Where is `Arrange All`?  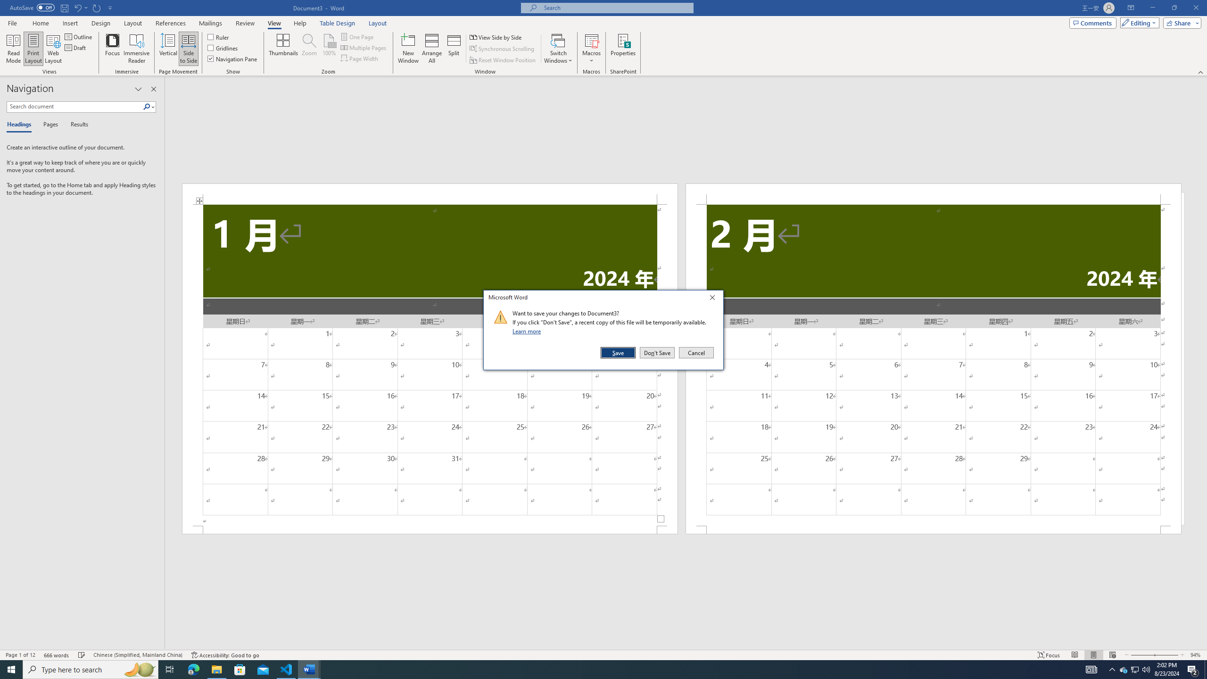
Arrange All is located at coordinates (432, 49).